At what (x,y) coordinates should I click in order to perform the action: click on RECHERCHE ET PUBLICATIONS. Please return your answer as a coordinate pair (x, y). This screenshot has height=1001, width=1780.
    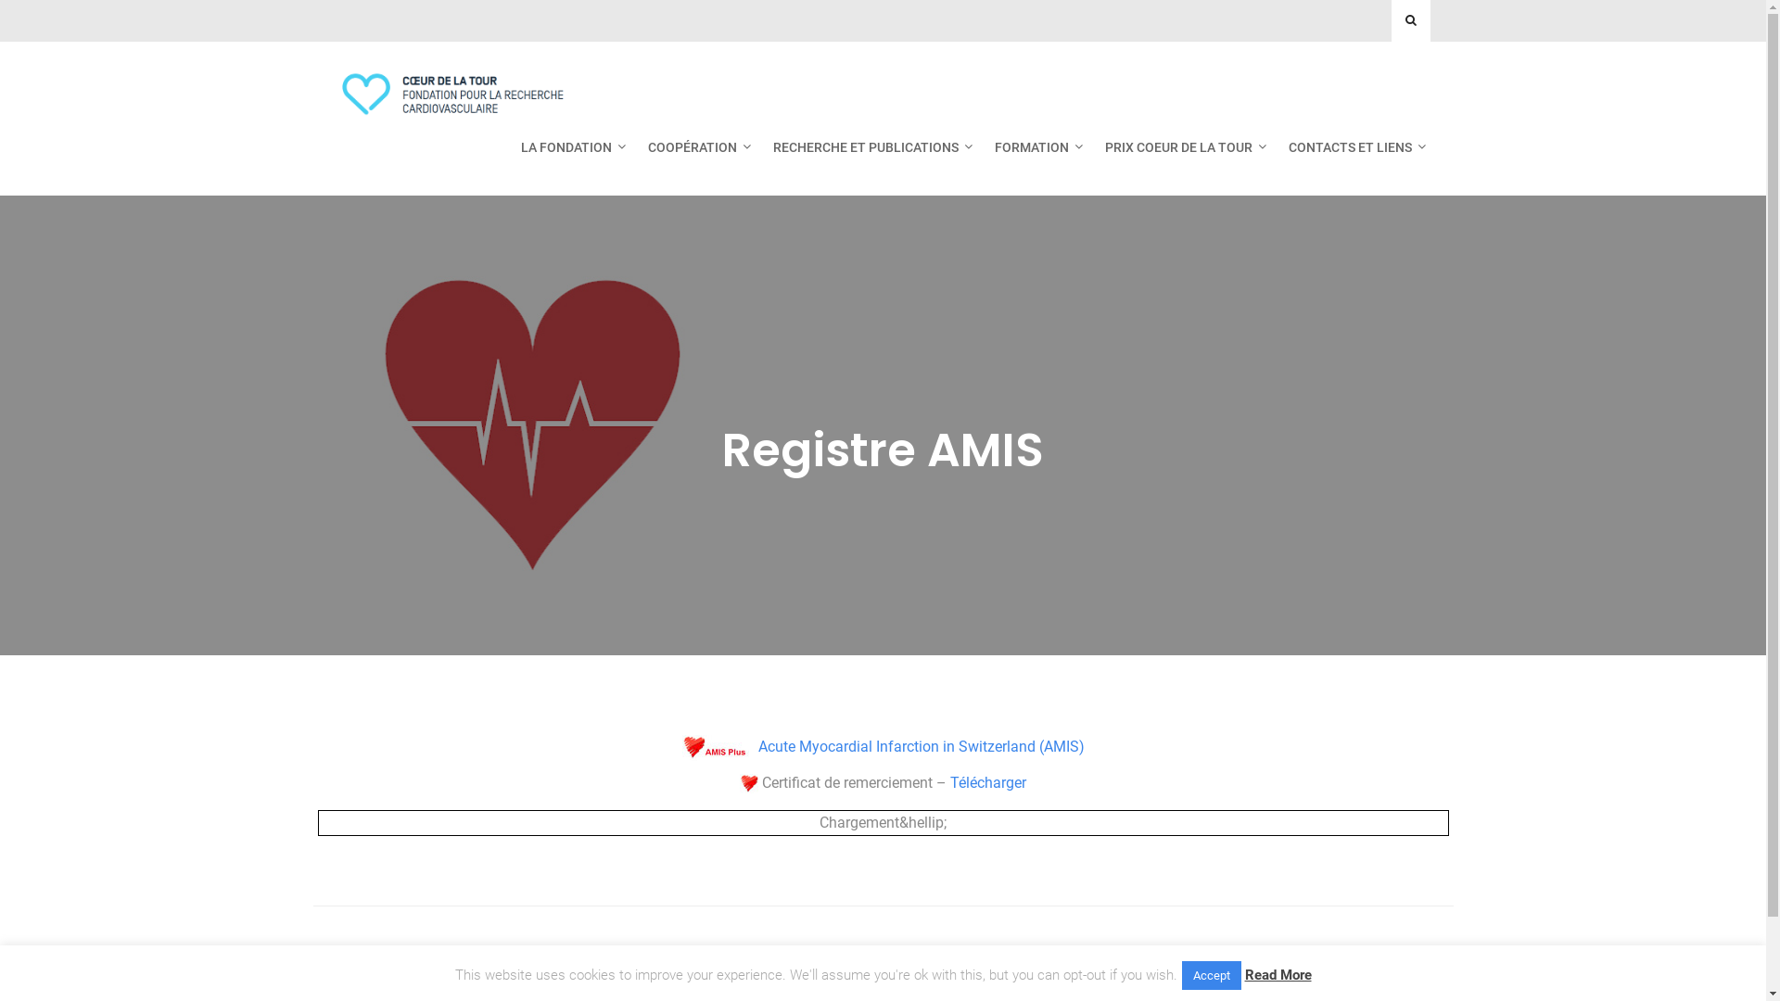
    Looking at the image, I should click on (868, 147).